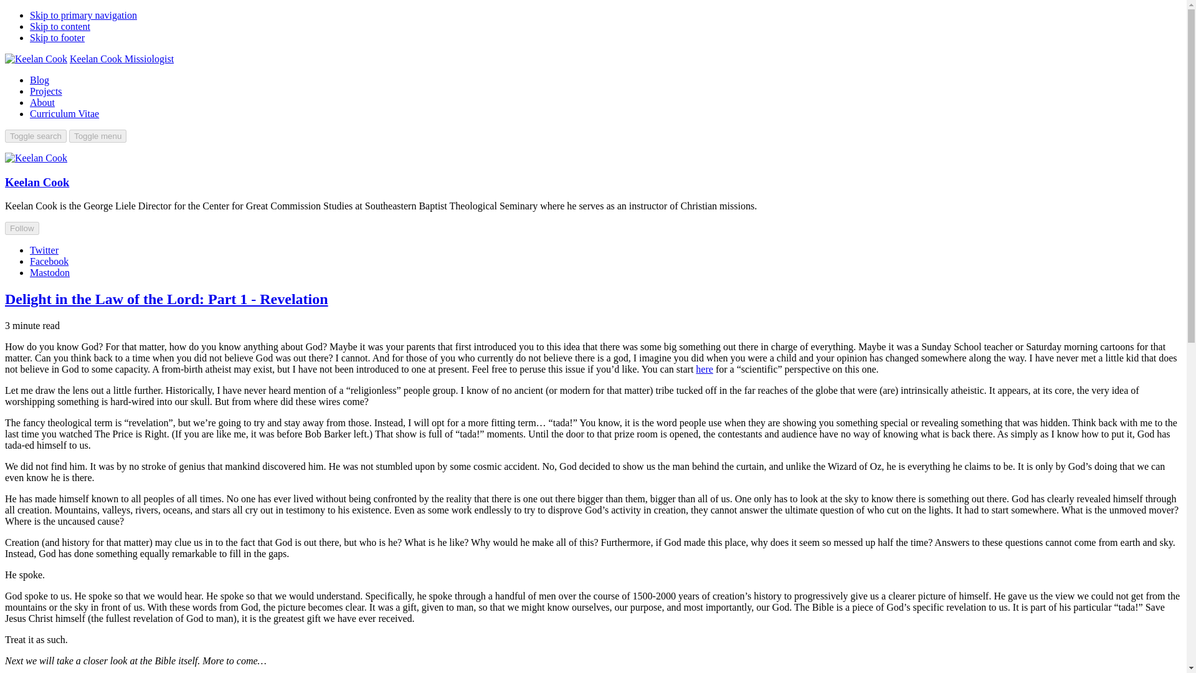 The image size is (1196, 673). Describe the element at coordinates (22, 228) in the screenshot. I see `Follow` at that location.